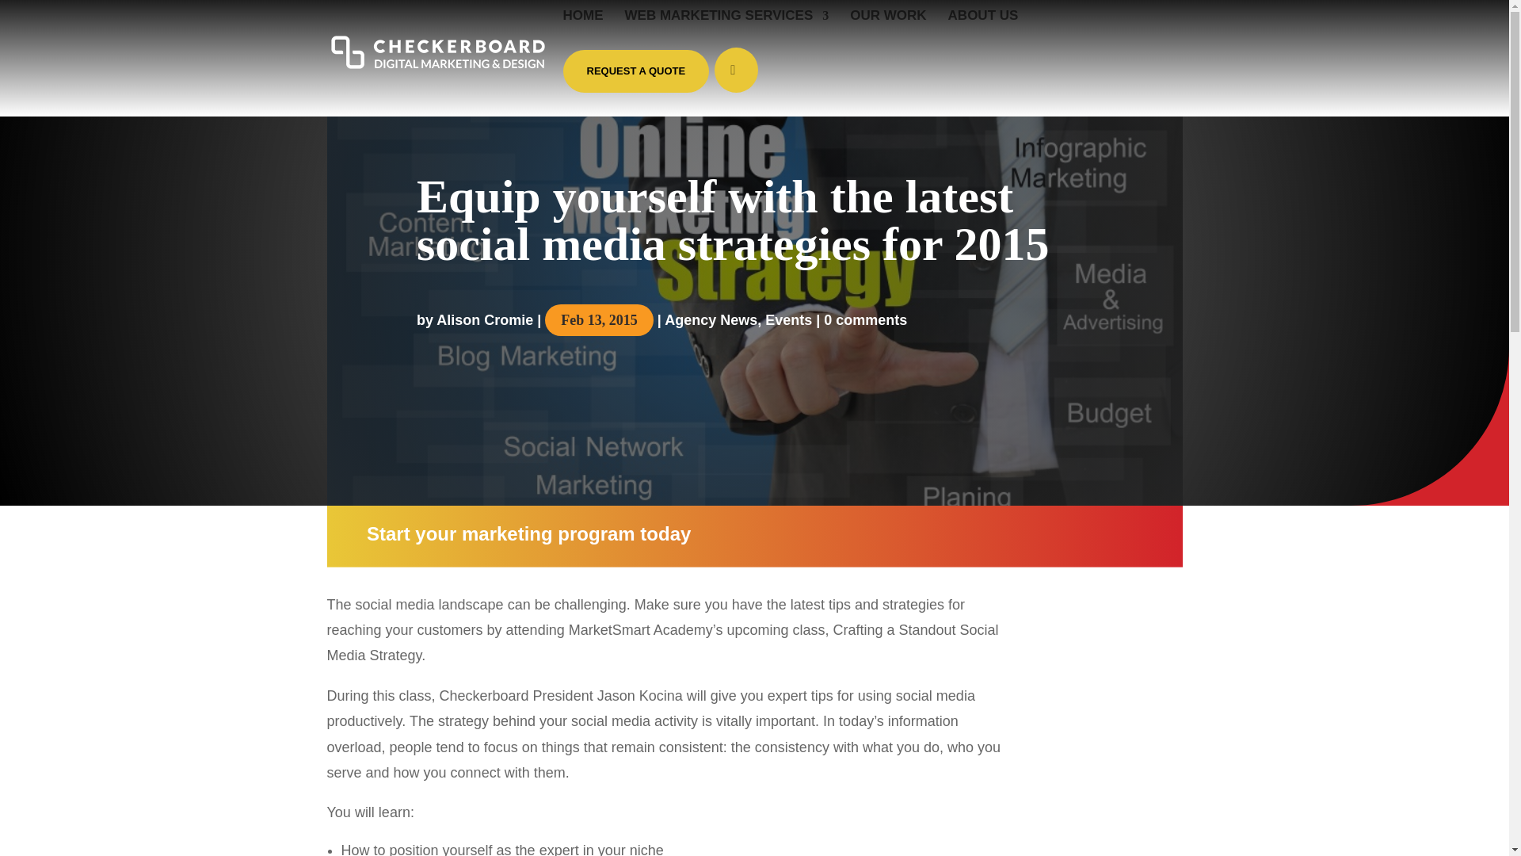 This screenshot has width=1521, height=856. What do you see at coordinates (983, 29) in the screenshot?
I see `ABOUT US` at bounding box center [983, 29].